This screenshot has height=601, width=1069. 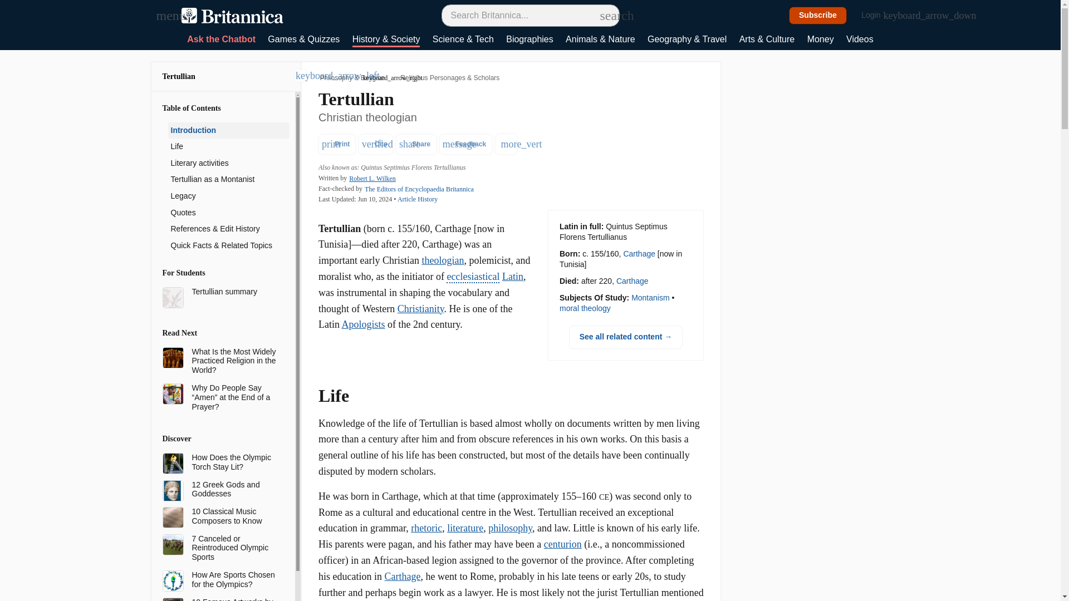 I want to click on Introduction, so click(x=228, y=130).